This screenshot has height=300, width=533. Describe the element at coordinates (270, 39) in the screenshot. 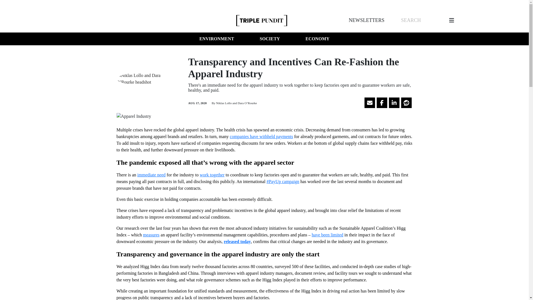

I see `SOCIETY` at that location.